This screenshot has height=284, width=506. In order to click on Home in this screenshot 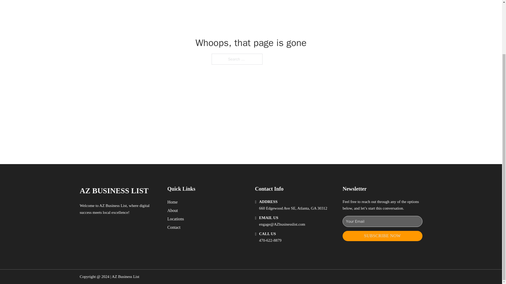, I will do `click(172, 202)`.